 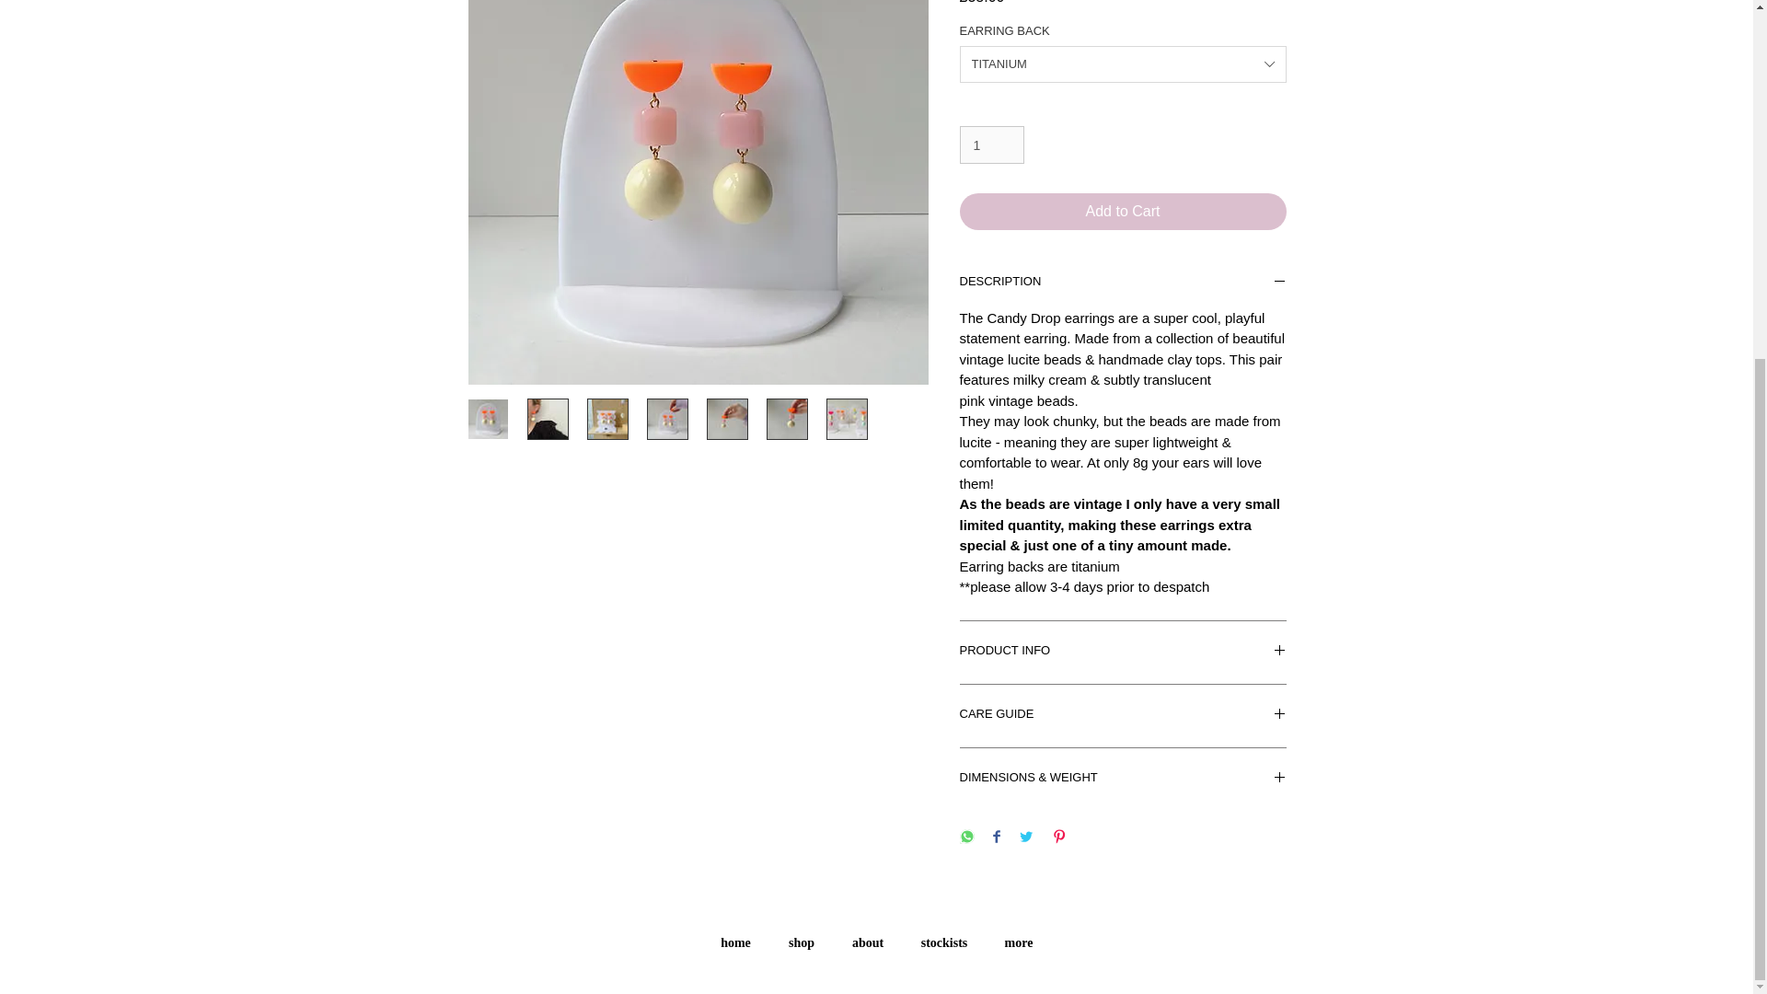 What do you see at coordinates (1123, 64) in the screenshot?
I see `TITANIUM` at bounding box center [1123, 64].